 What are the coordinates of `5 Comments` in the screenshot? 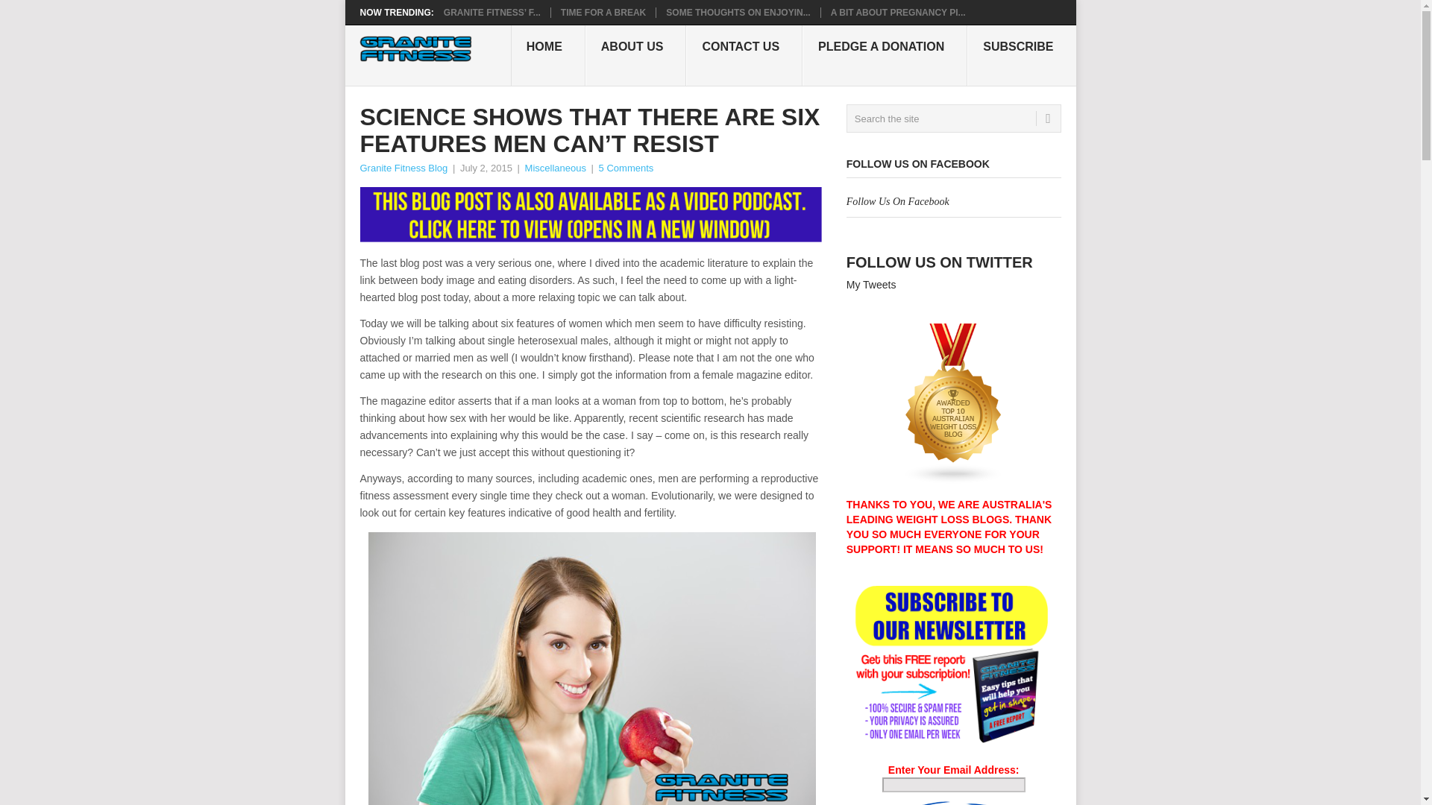 It's located at (626, 168).